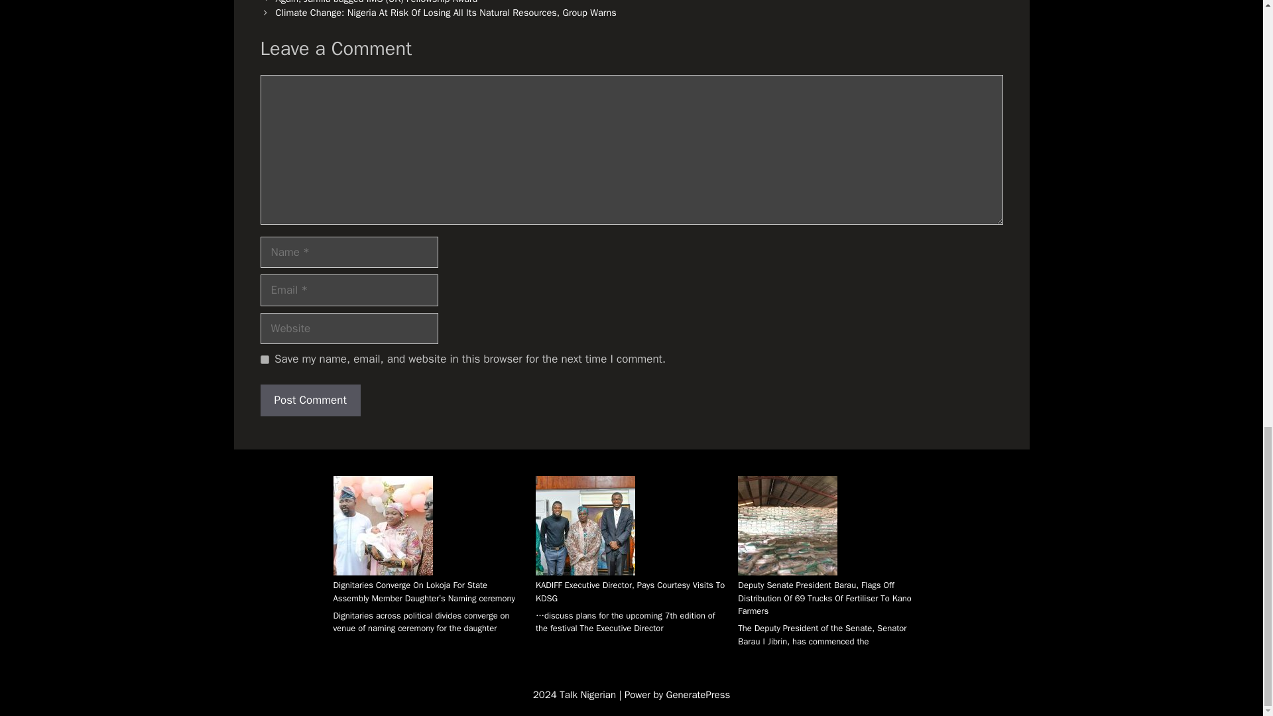 The image size is (1273, 716). Describe the element at coordinates (698, 695) in the screenshot. I see `GeneratePress` at that location.